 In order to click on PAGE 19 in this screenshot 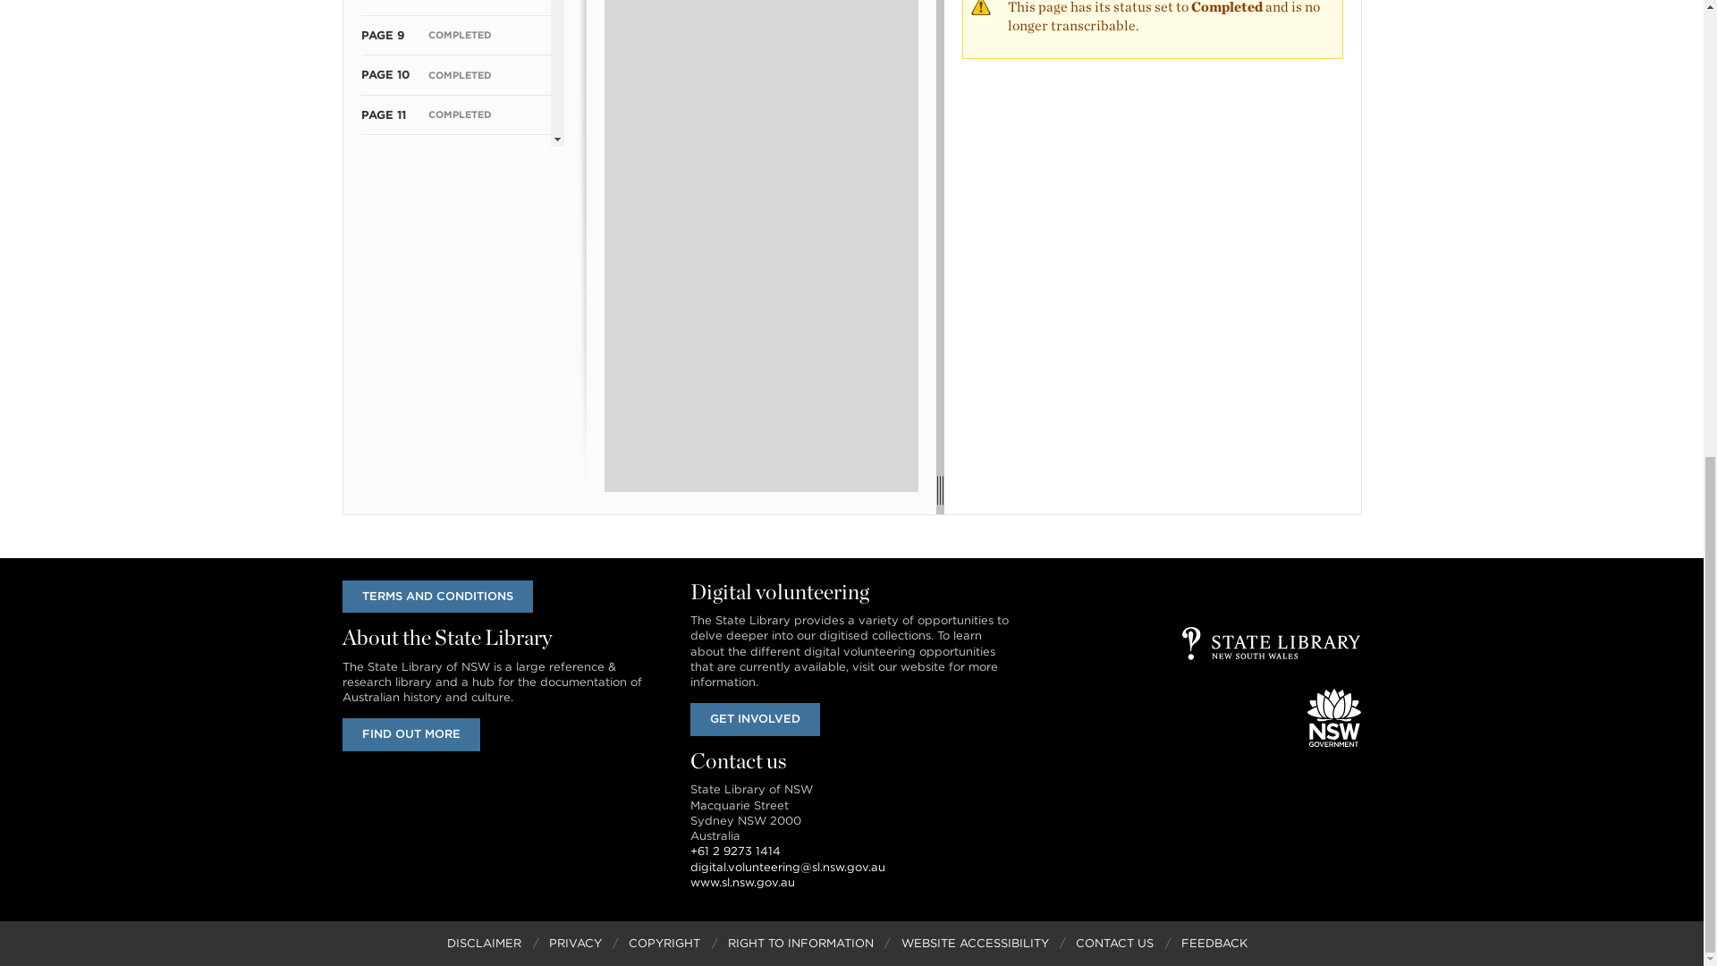, I will do `click(385, 431)`.